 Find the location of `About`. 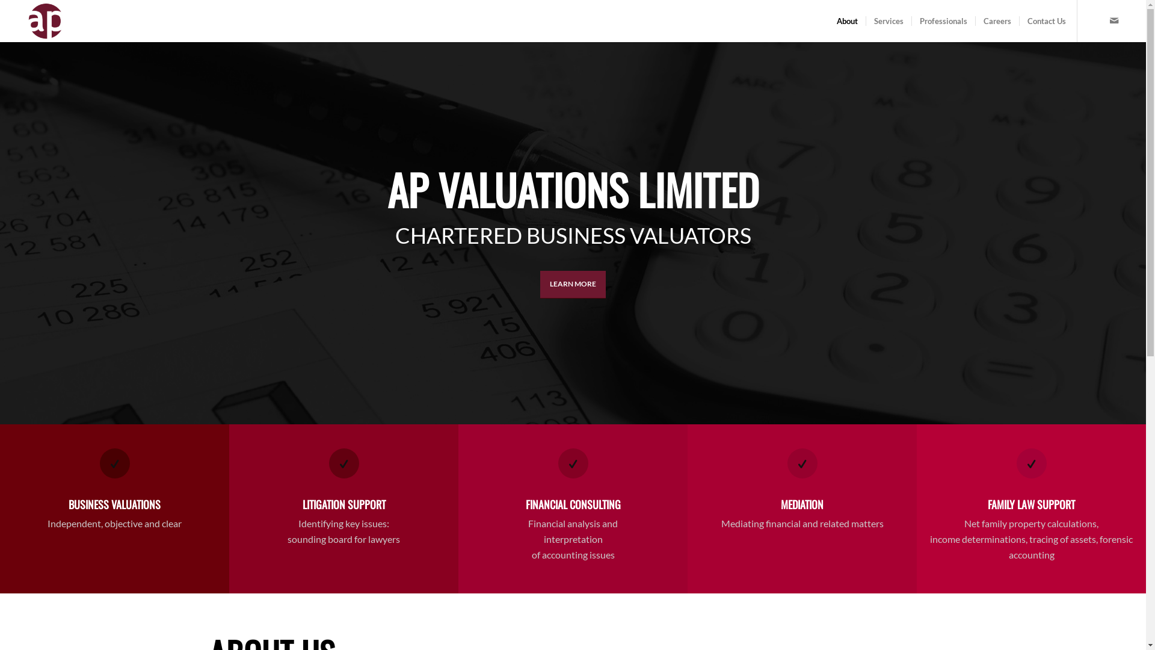

About is located at coordinates (847, 21).